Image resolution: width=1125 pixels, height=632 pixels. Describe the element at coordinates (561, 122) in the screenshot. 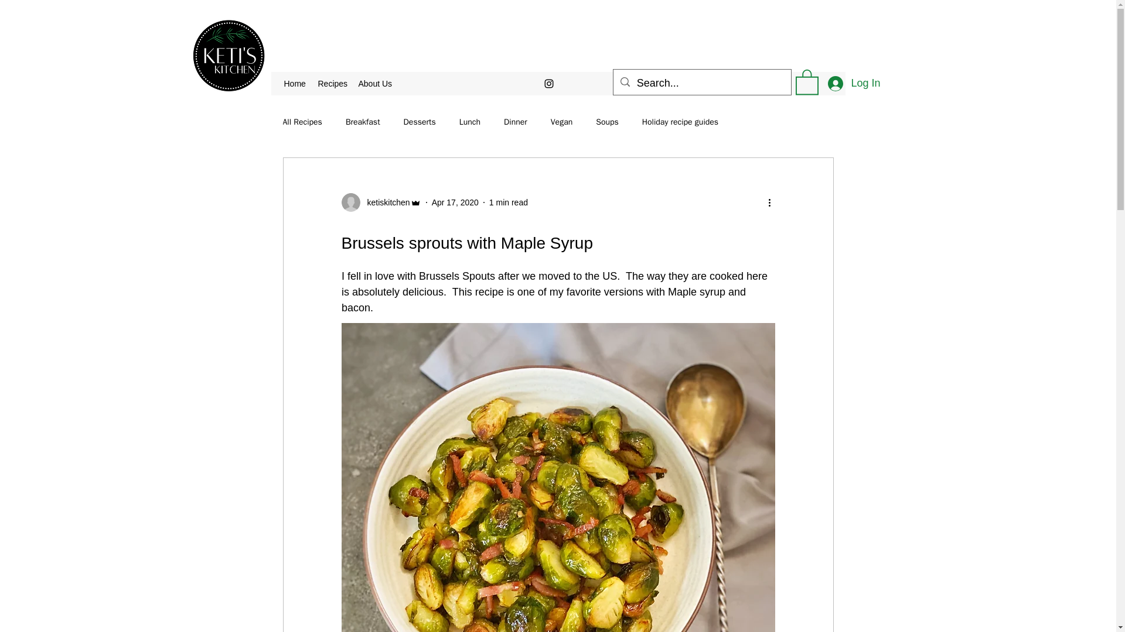

I see `Vegan` at that location.